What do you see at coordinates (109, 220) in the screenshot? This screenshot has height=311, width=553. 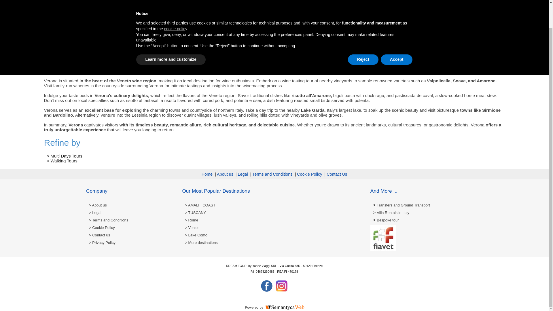 I see `Terms and Conditions` at bounding box center [109, 220].